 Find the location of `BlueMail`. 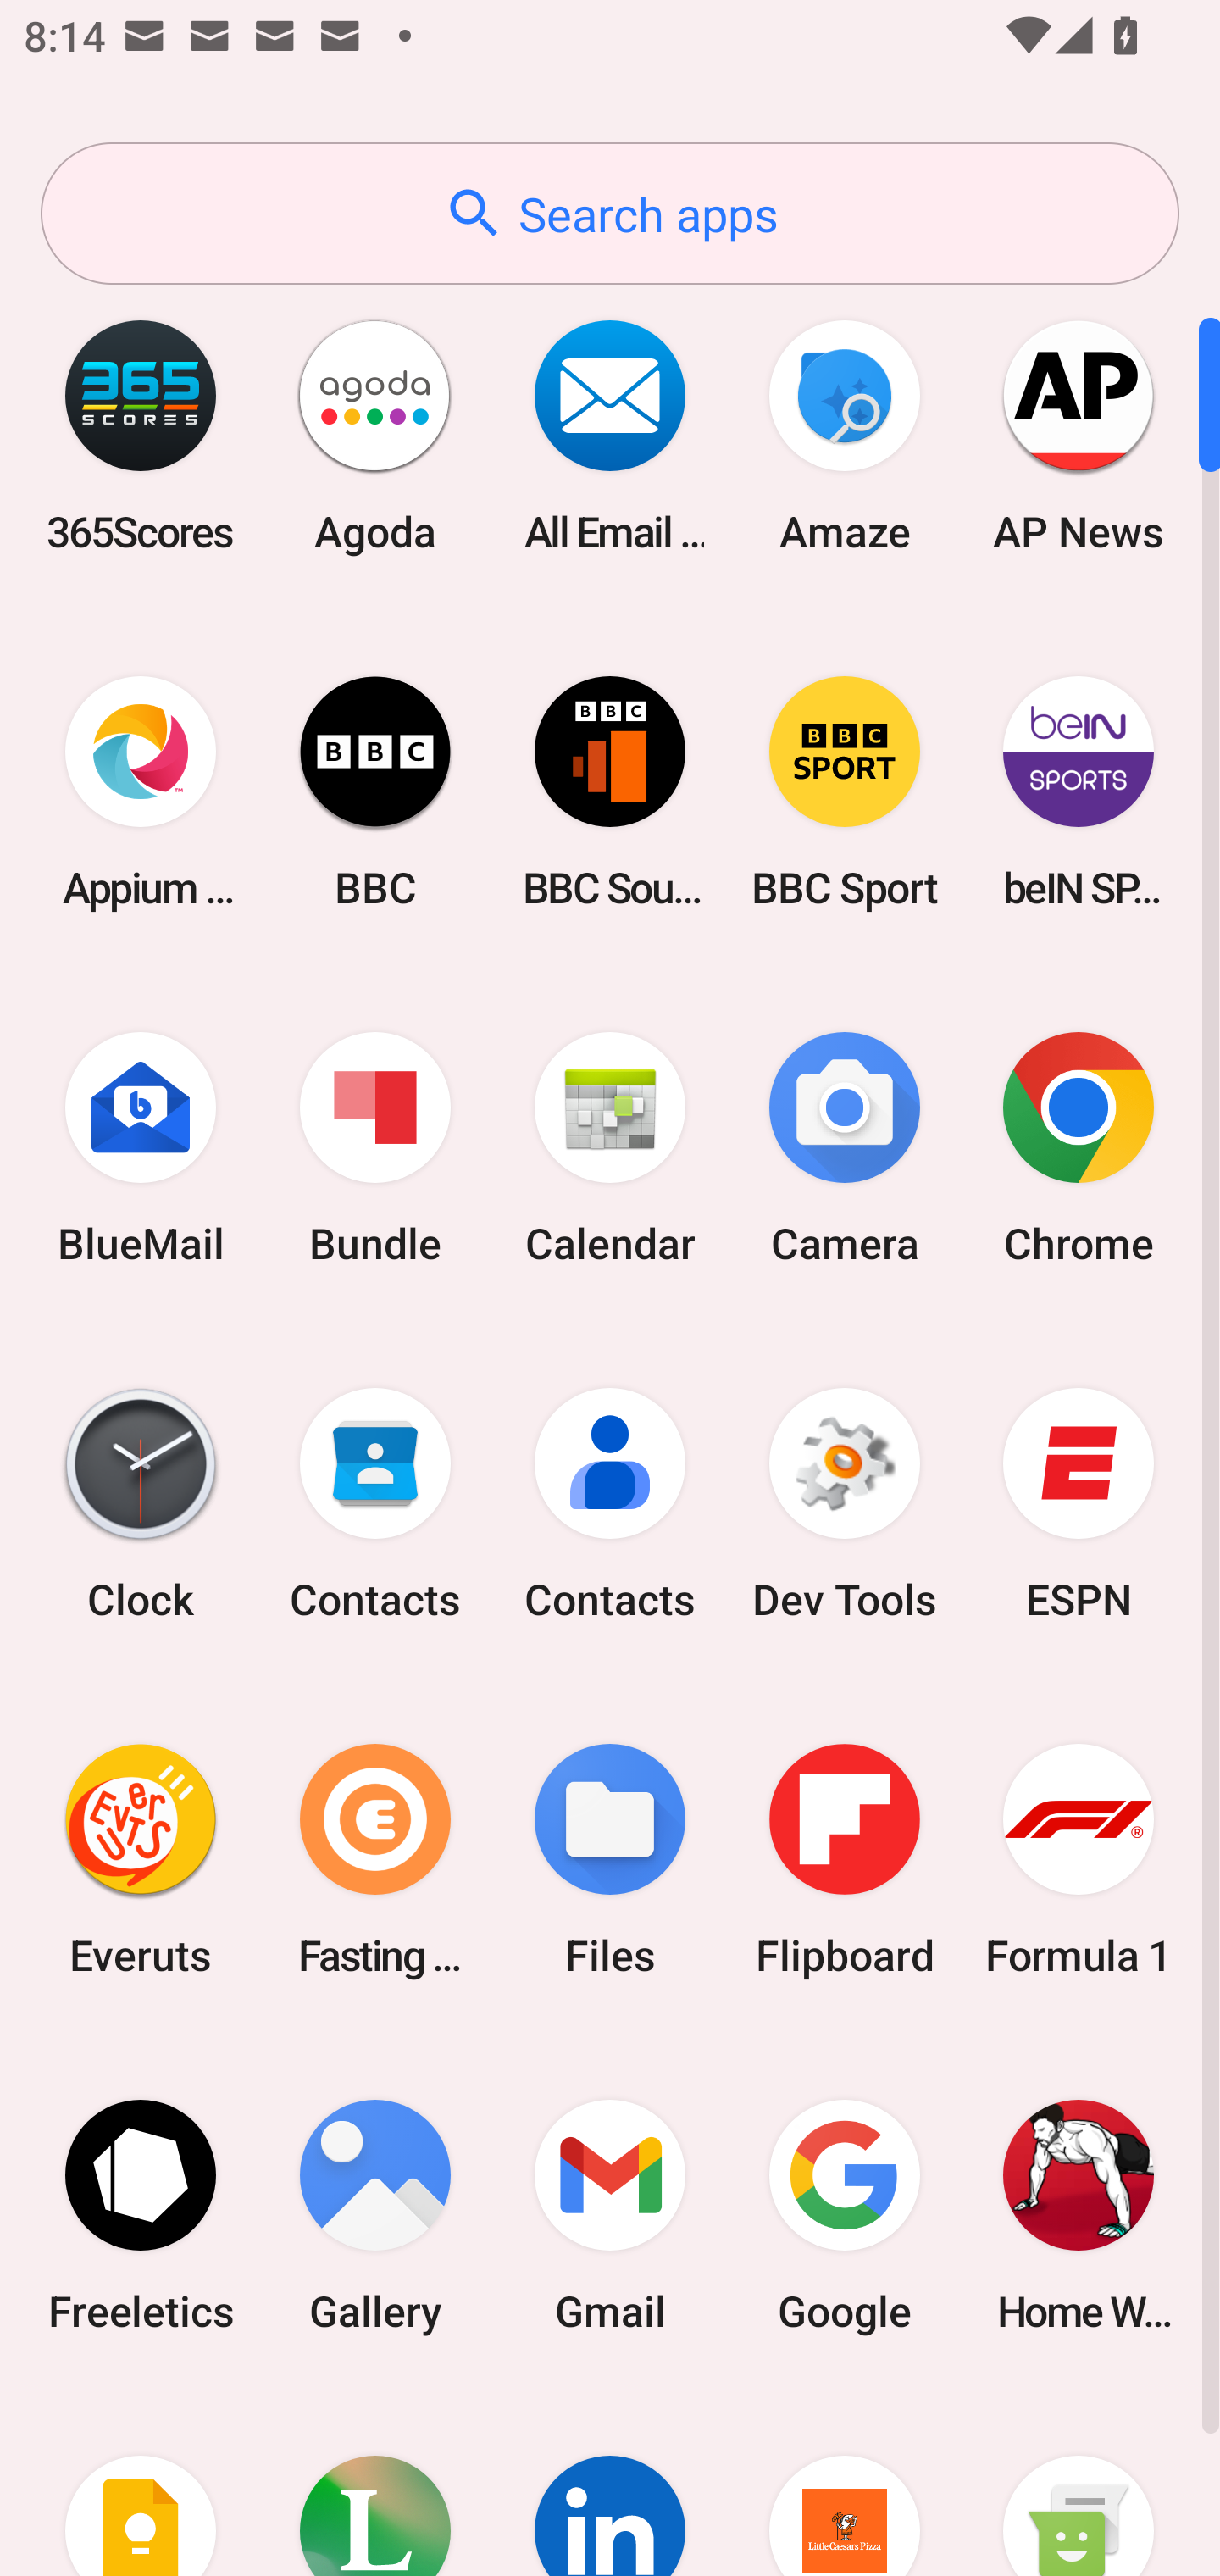

BlueMail is located at coordinates (141, 1149).